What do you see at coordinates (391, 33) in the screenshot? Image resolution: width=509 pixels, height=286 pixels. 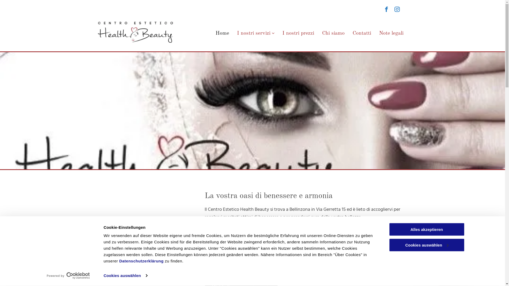 I see `Note legali` at bounding box center [391, 33].